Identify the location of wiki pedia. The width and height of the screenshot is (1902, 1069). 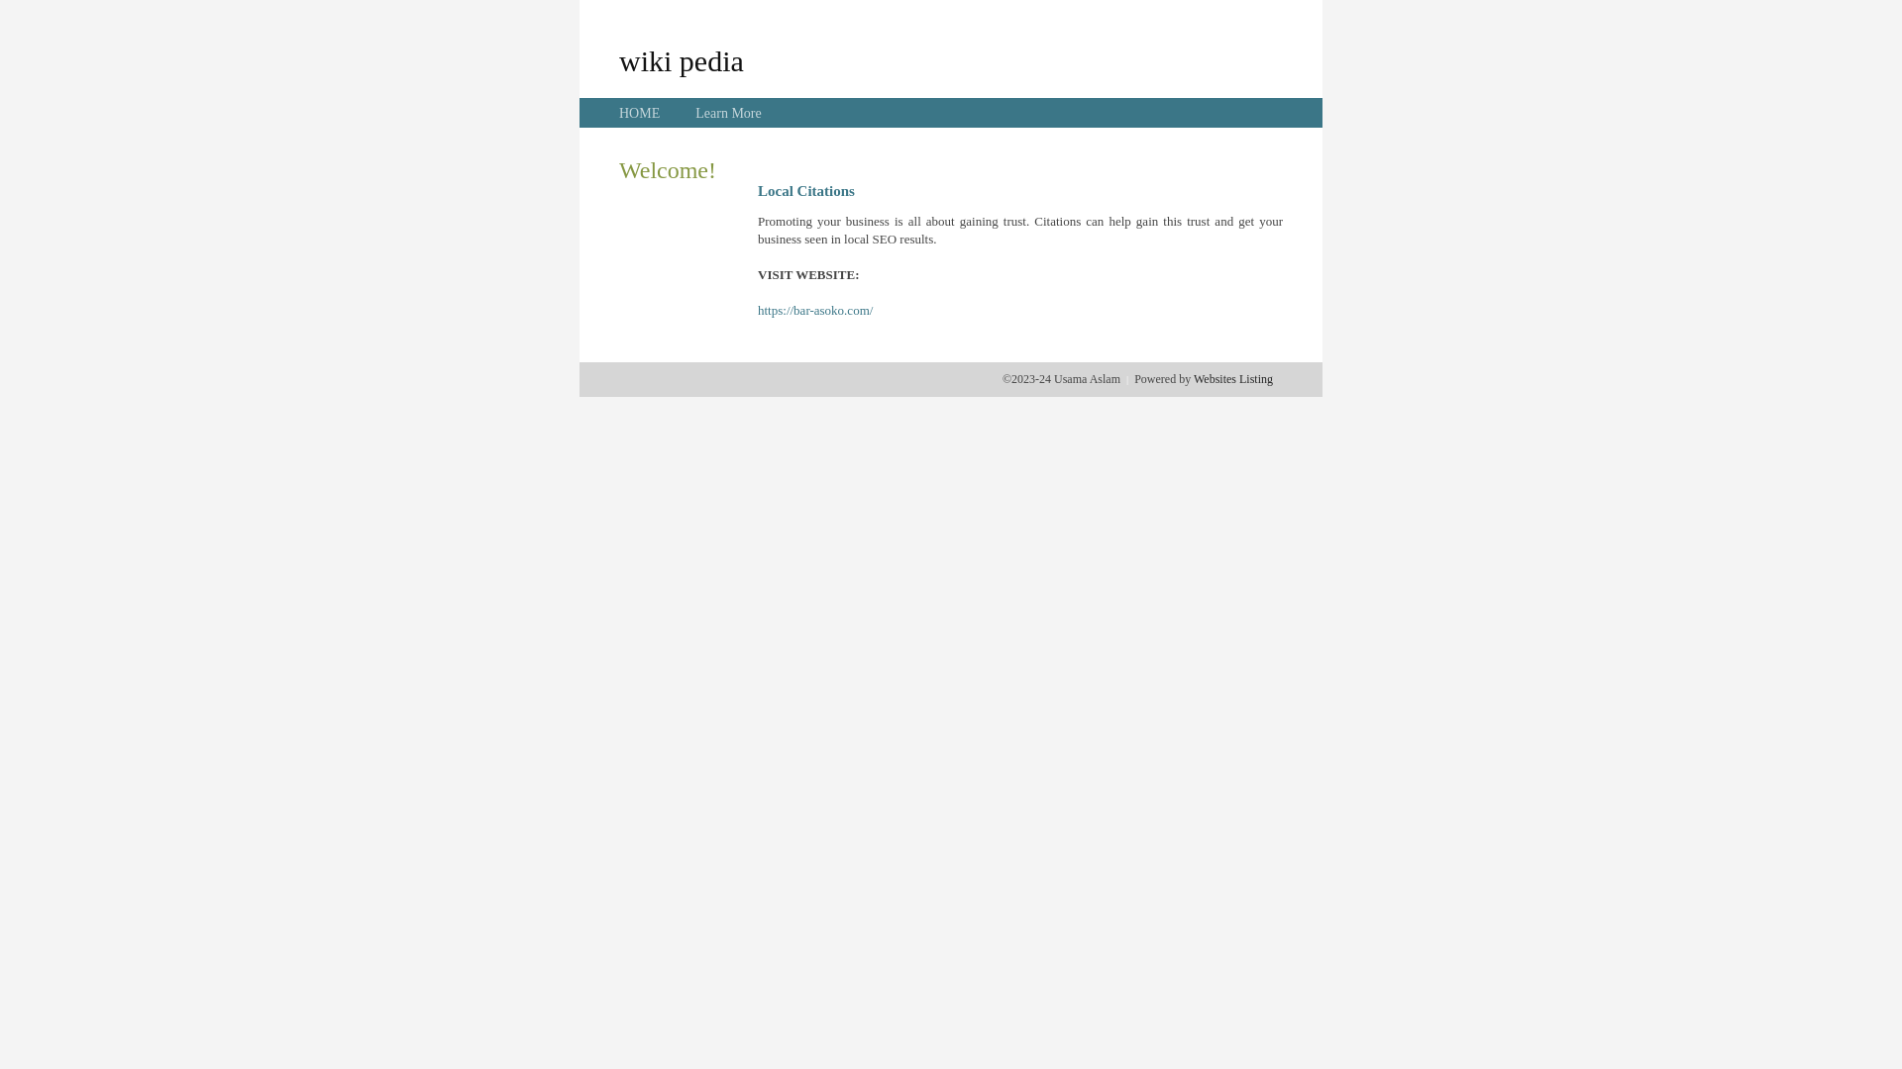
(682, 60).